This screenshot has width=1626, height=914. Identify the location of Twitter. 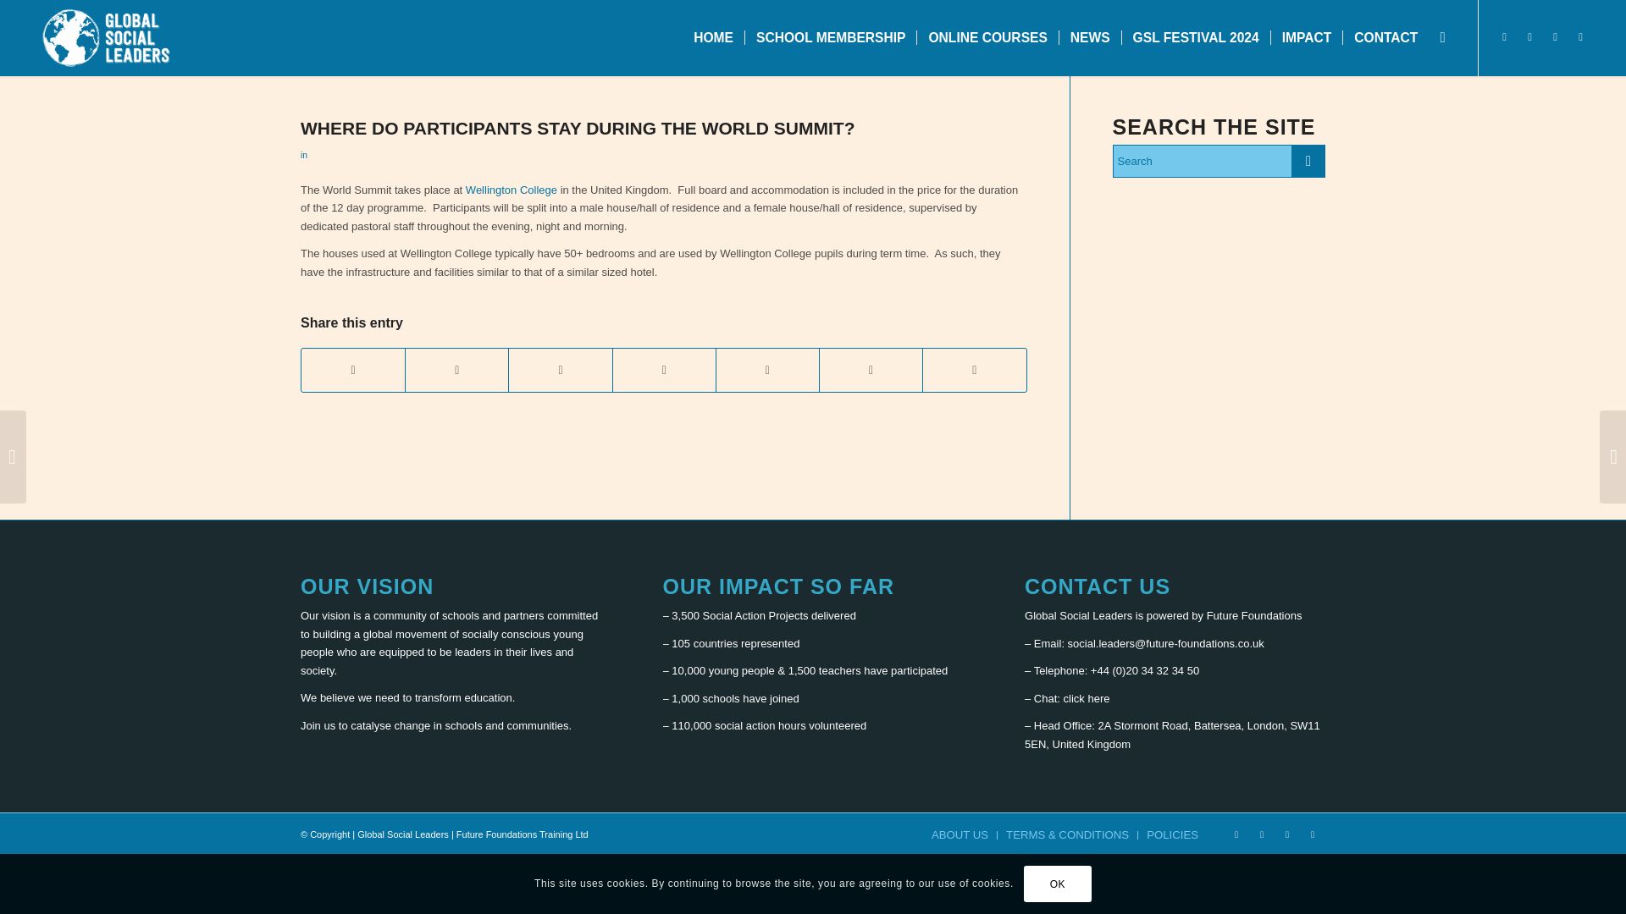
(1504, 37).